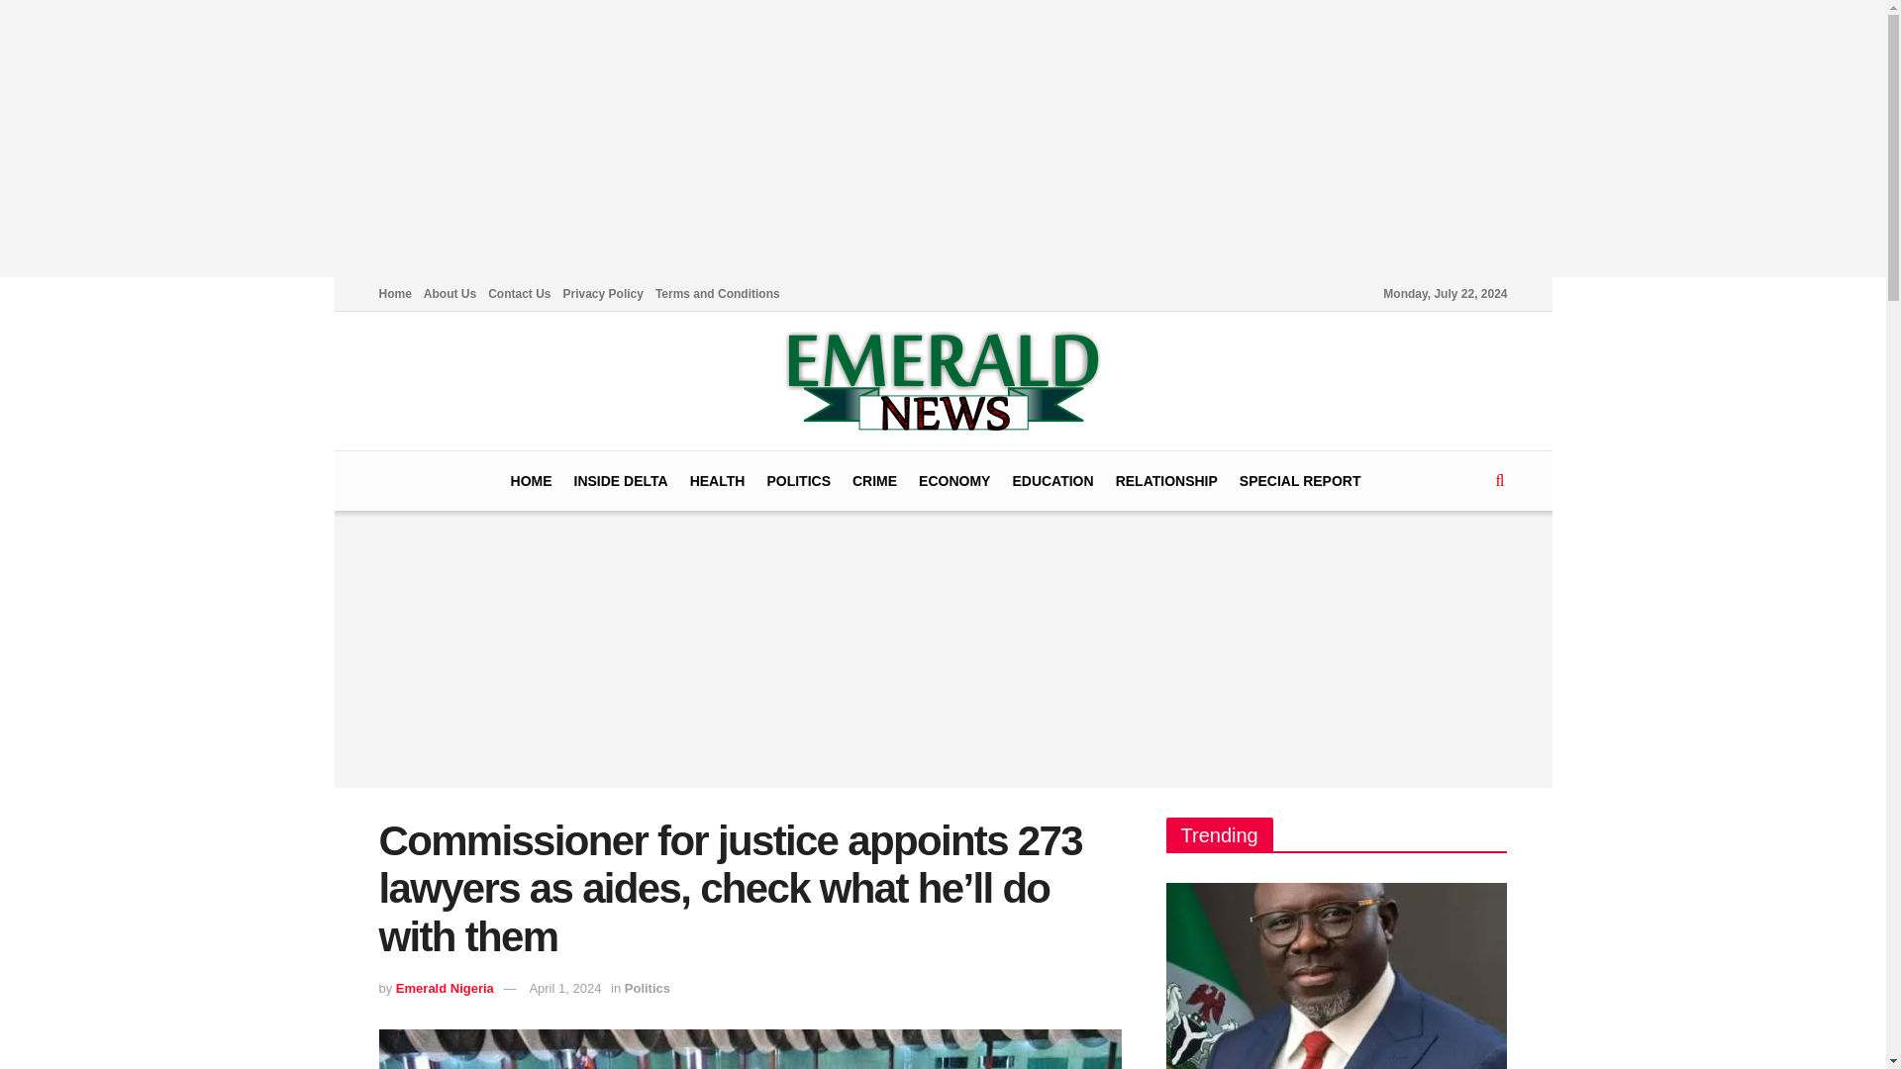 The image size is (1901, 1069). I want to click on SPECIAL REPORT, so click(1299, 481).